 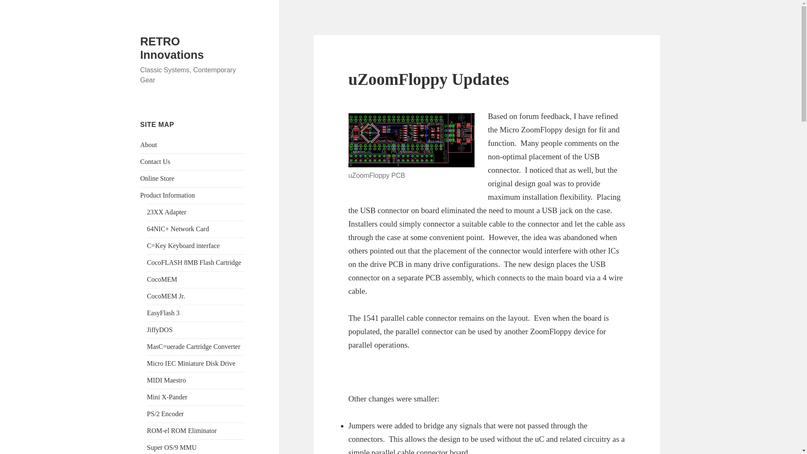 I want to click on CocoMEM Jr., so click(x=166, y=296).